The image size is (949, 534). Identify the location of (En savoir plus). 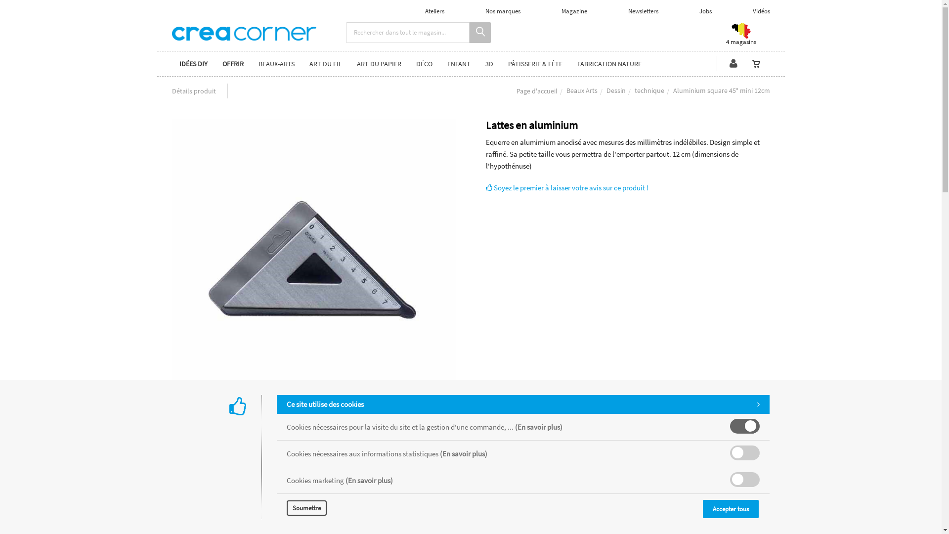
(539, 427).